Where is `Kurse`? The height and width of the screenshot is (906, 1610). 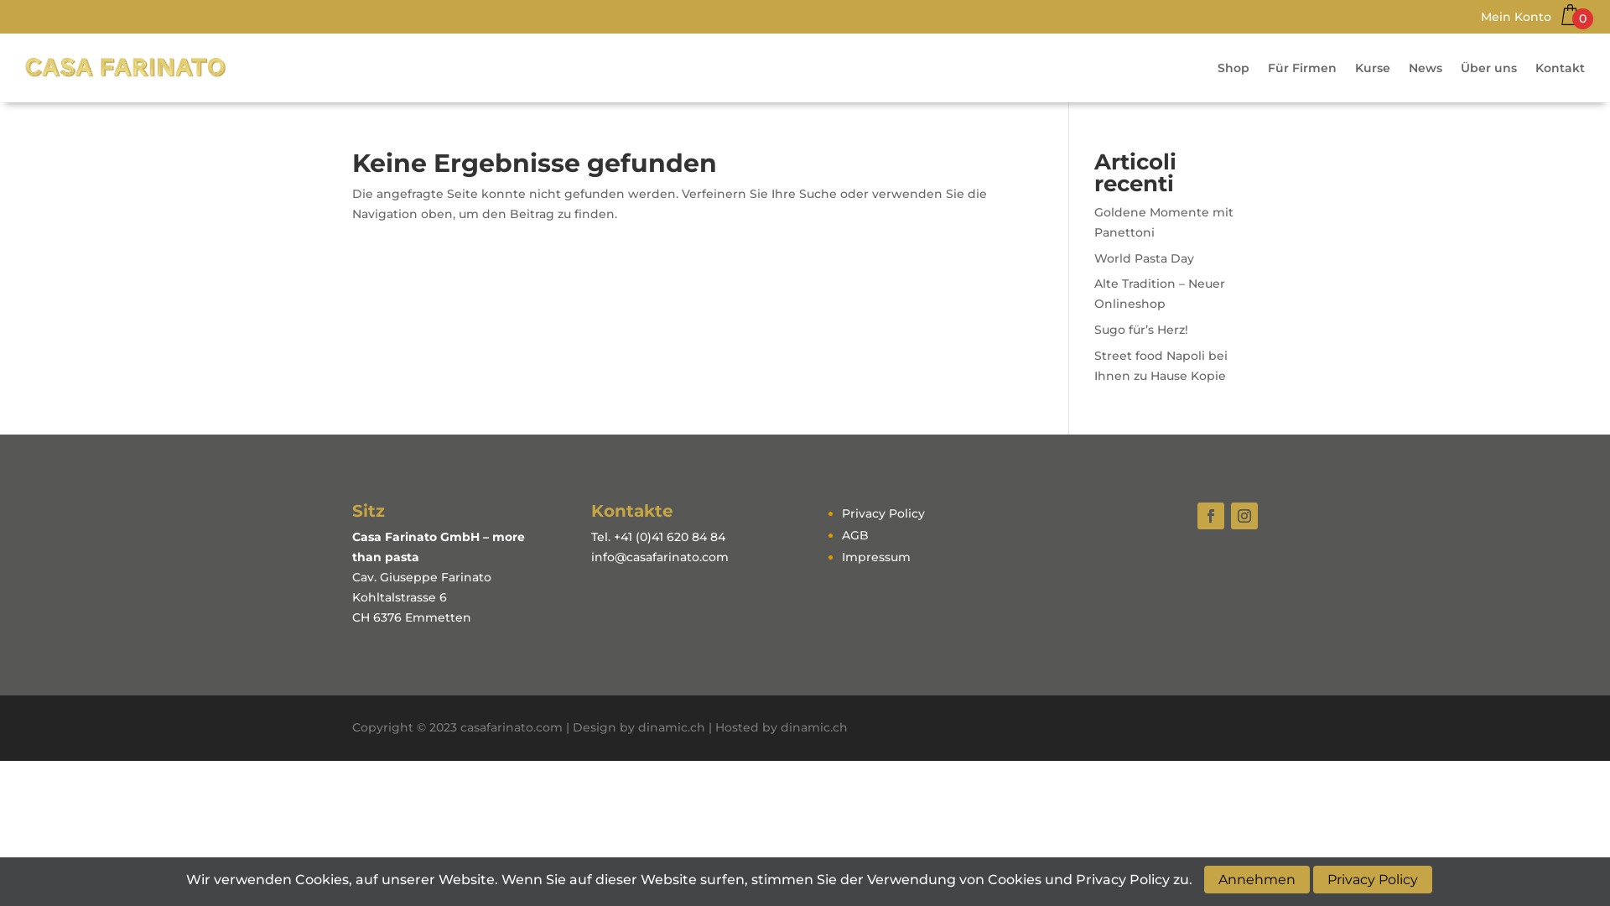
Kurse is located at coordinates (1373, 68).